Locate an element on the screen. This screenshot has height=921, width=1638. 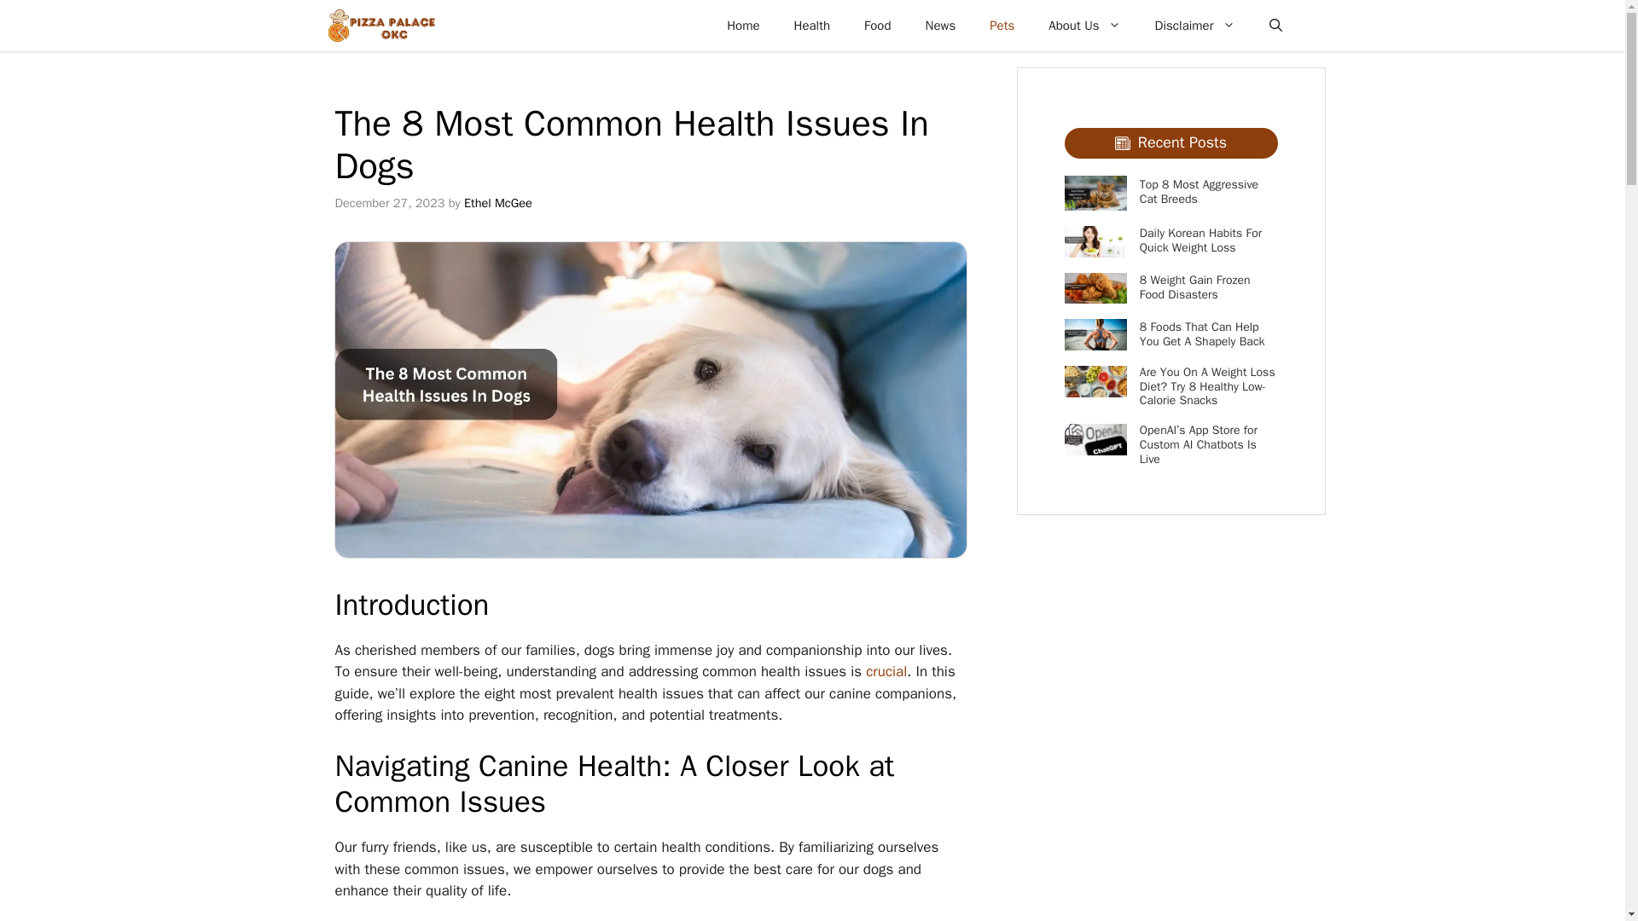
Pizza Palace OKC is located at coordinates (380, 26).